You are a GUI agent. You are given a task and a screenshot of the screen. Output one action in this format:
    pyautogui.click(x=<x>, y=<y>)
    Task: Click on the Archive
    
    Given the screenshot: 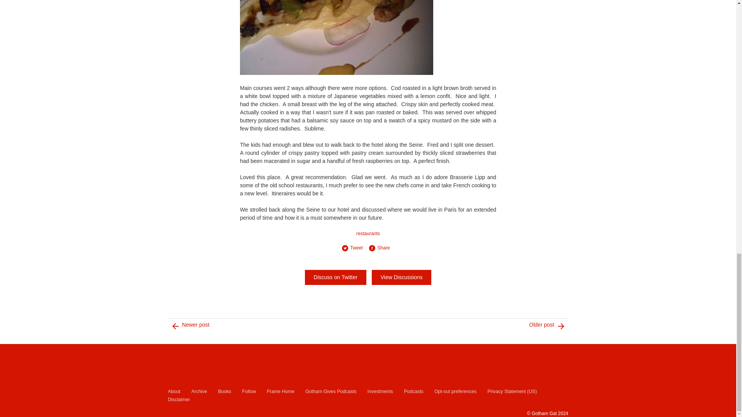 What is the action you would take?
    pyautogui.click(x=199, y=392)
    